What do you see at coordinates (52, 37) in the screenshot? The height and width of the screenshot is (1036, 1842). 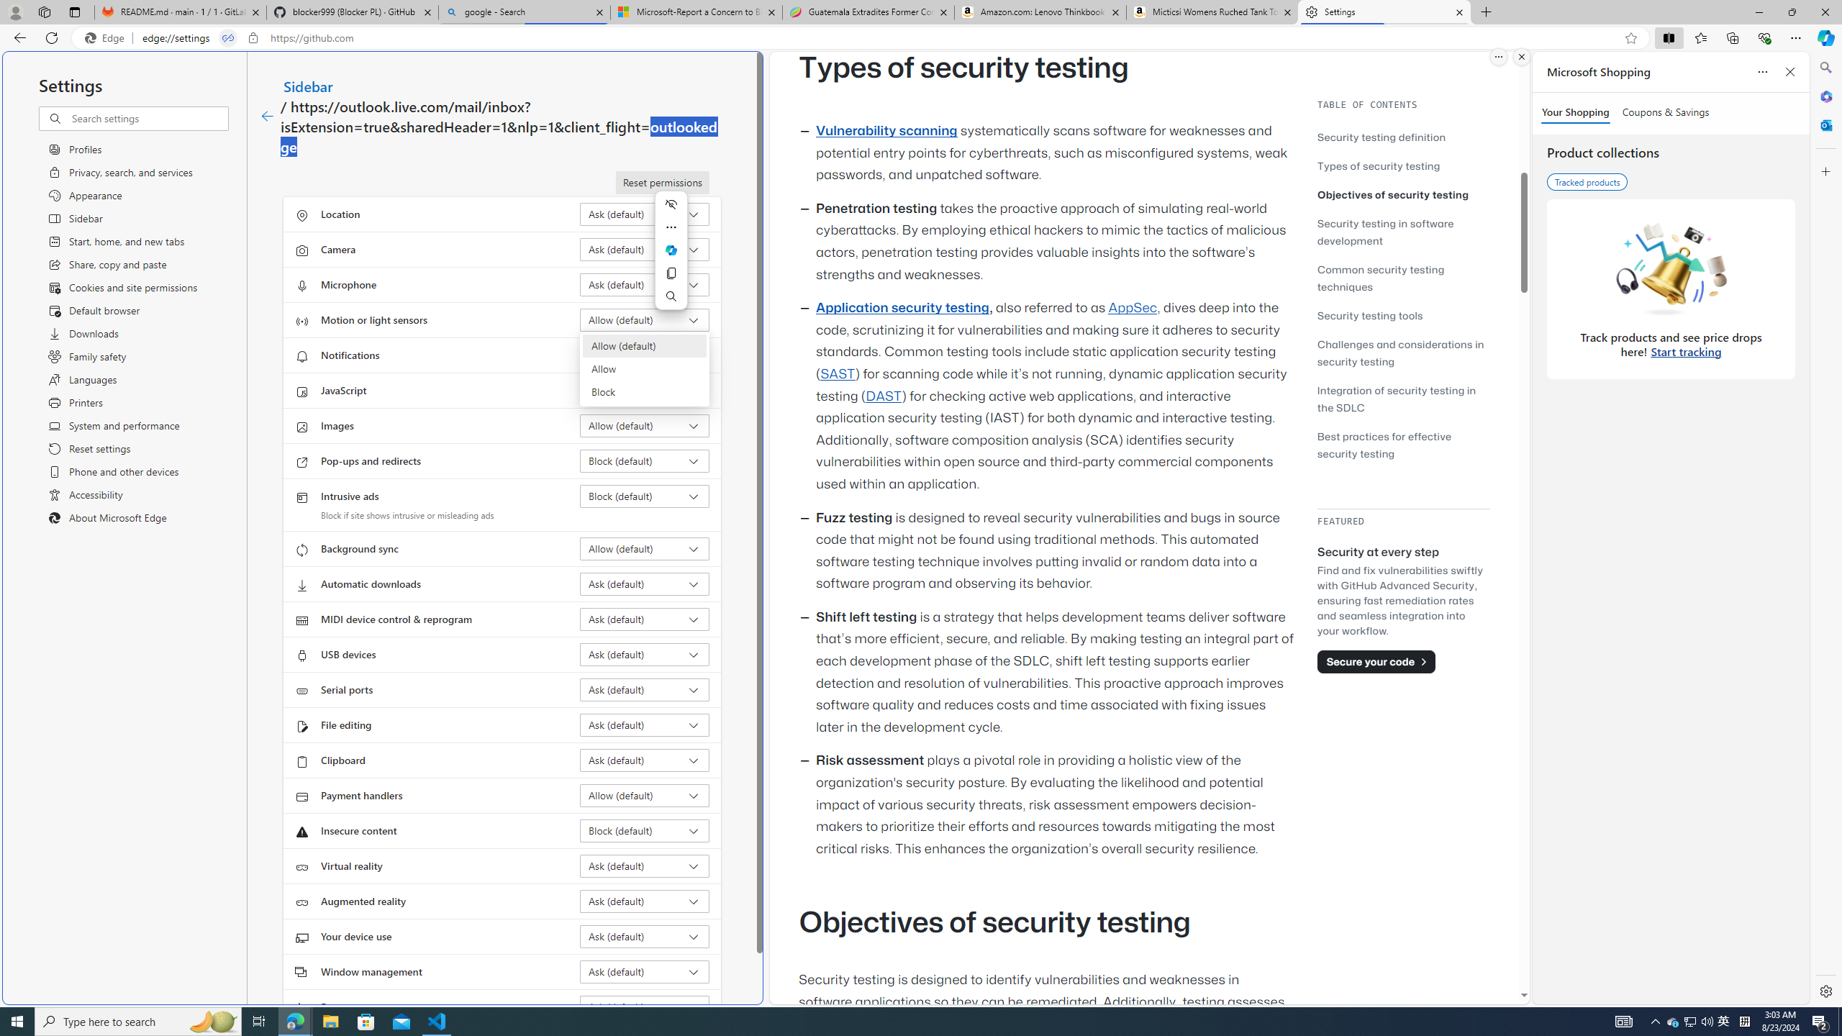 I see `Refresh` at bounding box center [52, 37].